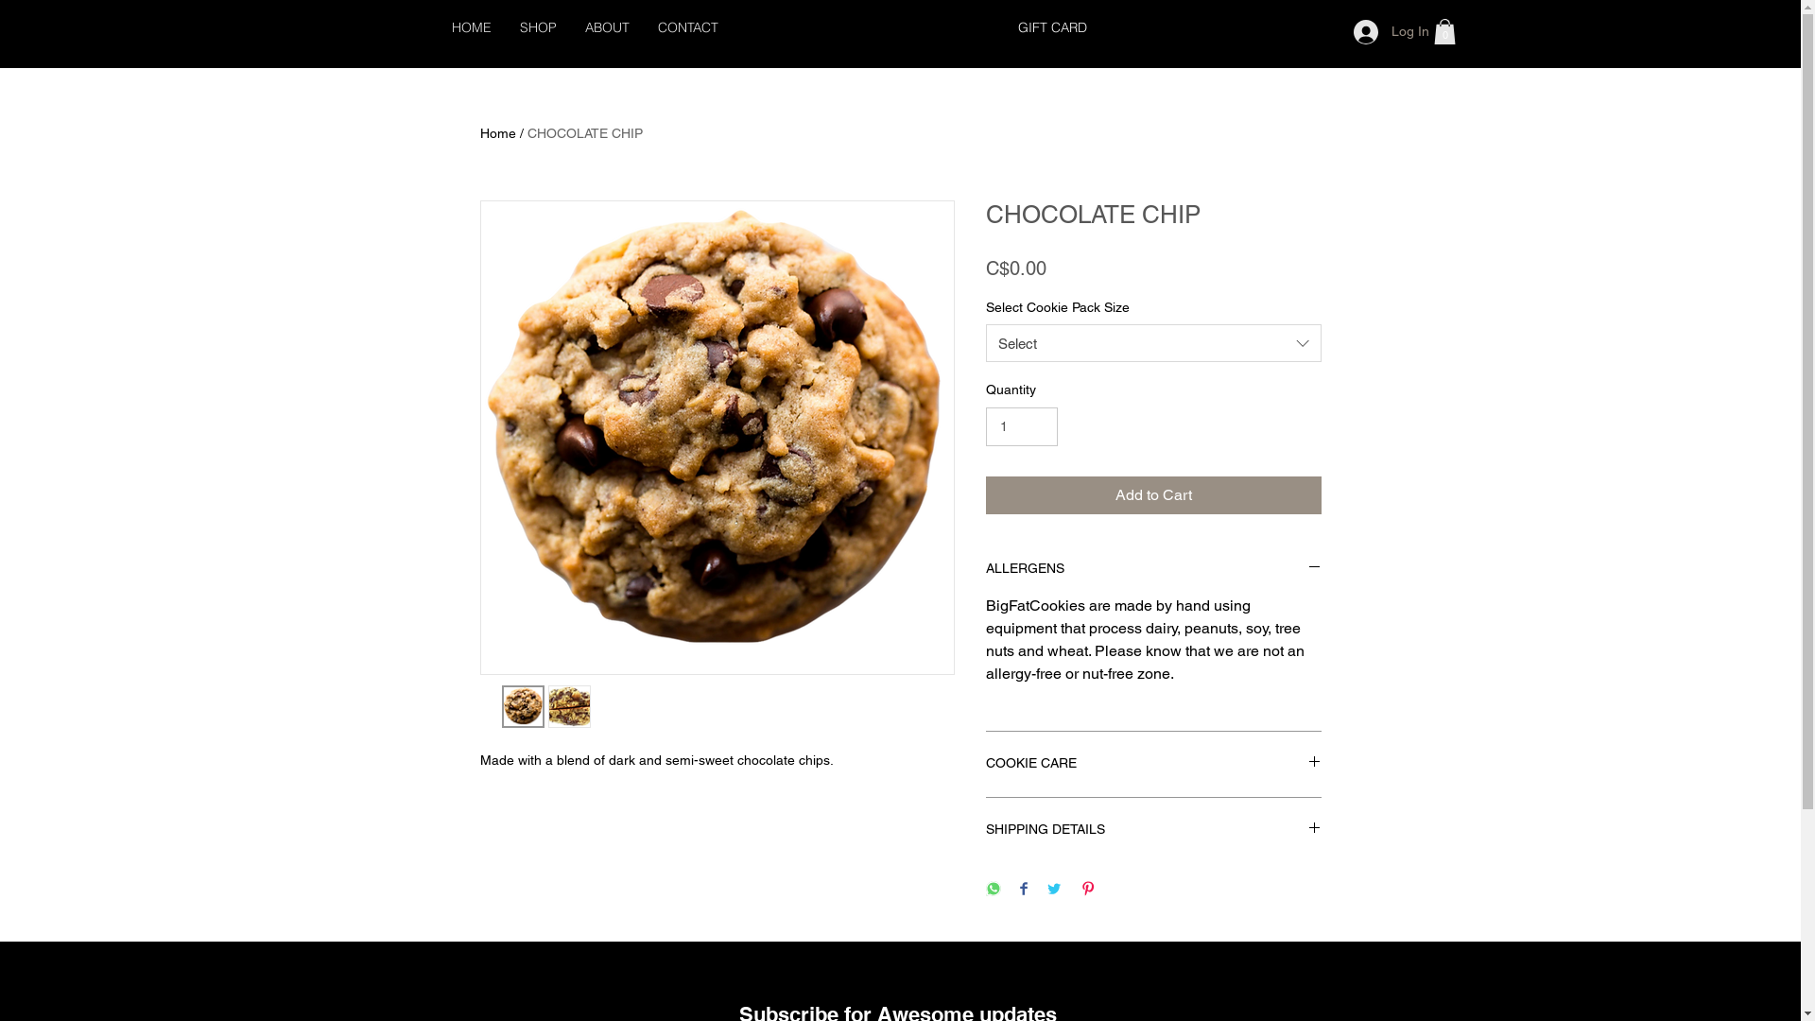 The image size is (1815, 1021). Describe the element at coordinates (1153, 495) in the screenshot. I see `Add to Cart` at that location.